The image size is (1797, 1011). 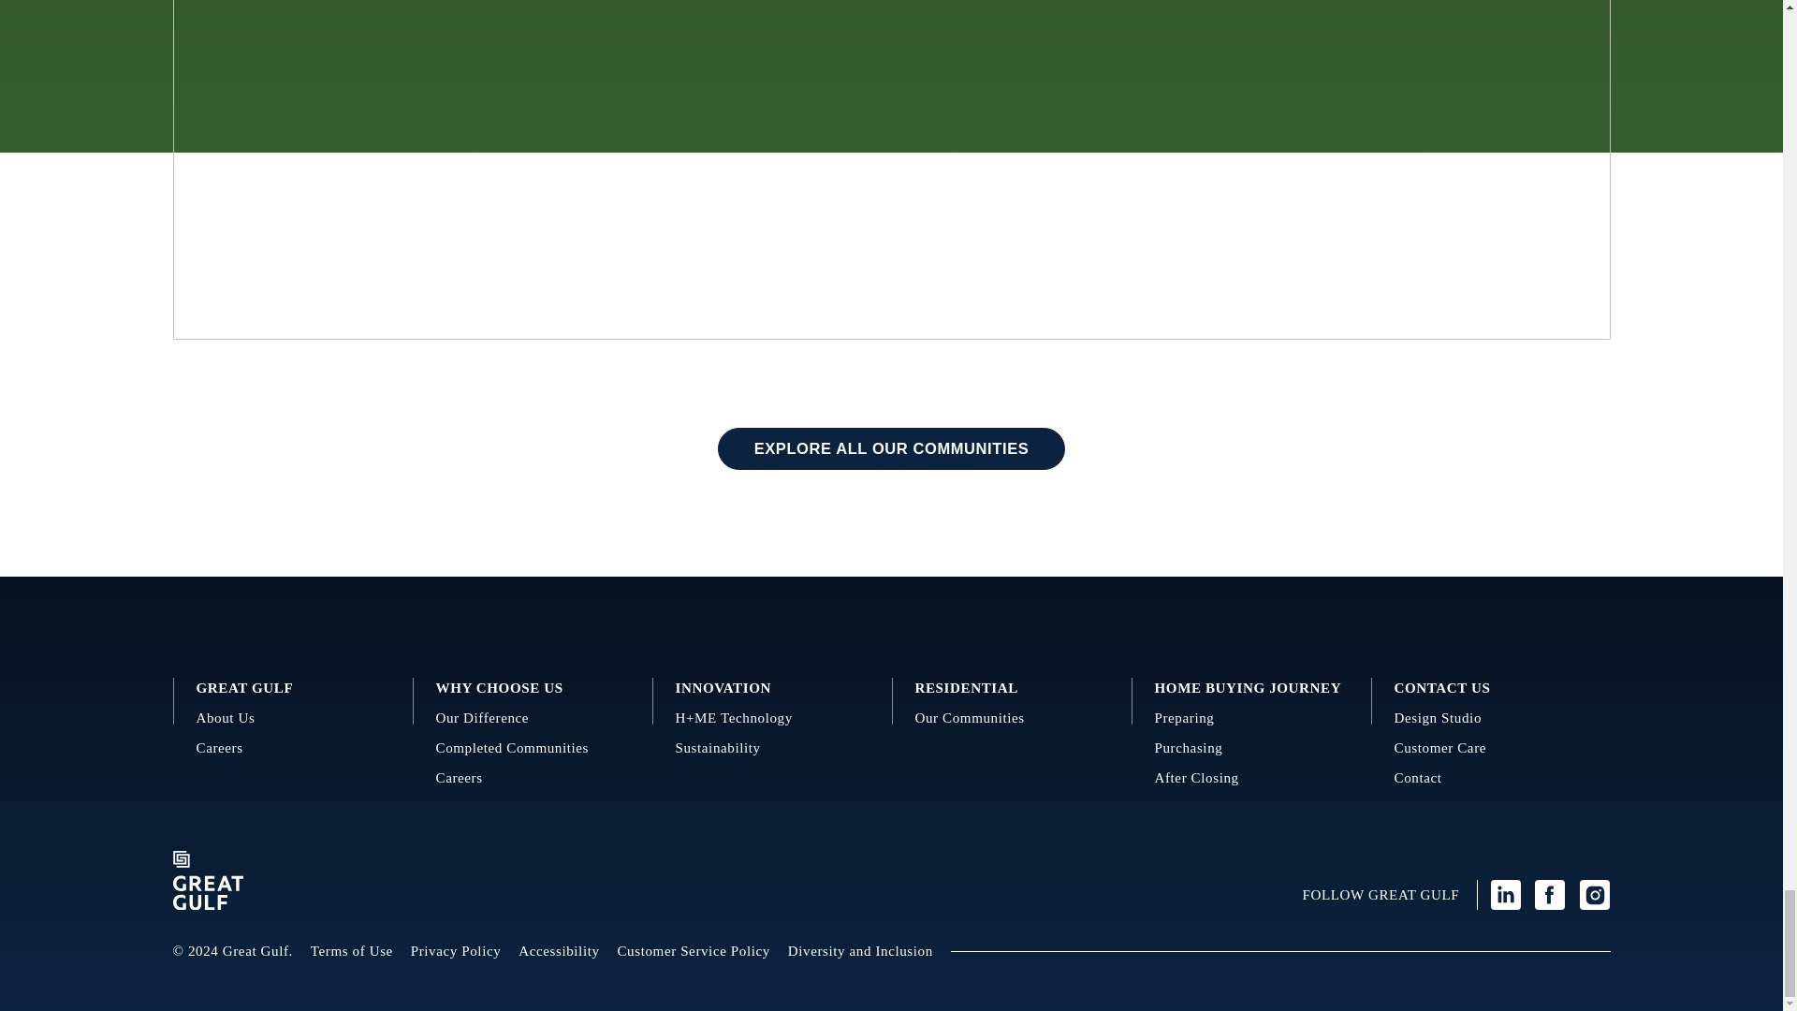 I want to click on Design Studio, so click(x=1491, y=718).